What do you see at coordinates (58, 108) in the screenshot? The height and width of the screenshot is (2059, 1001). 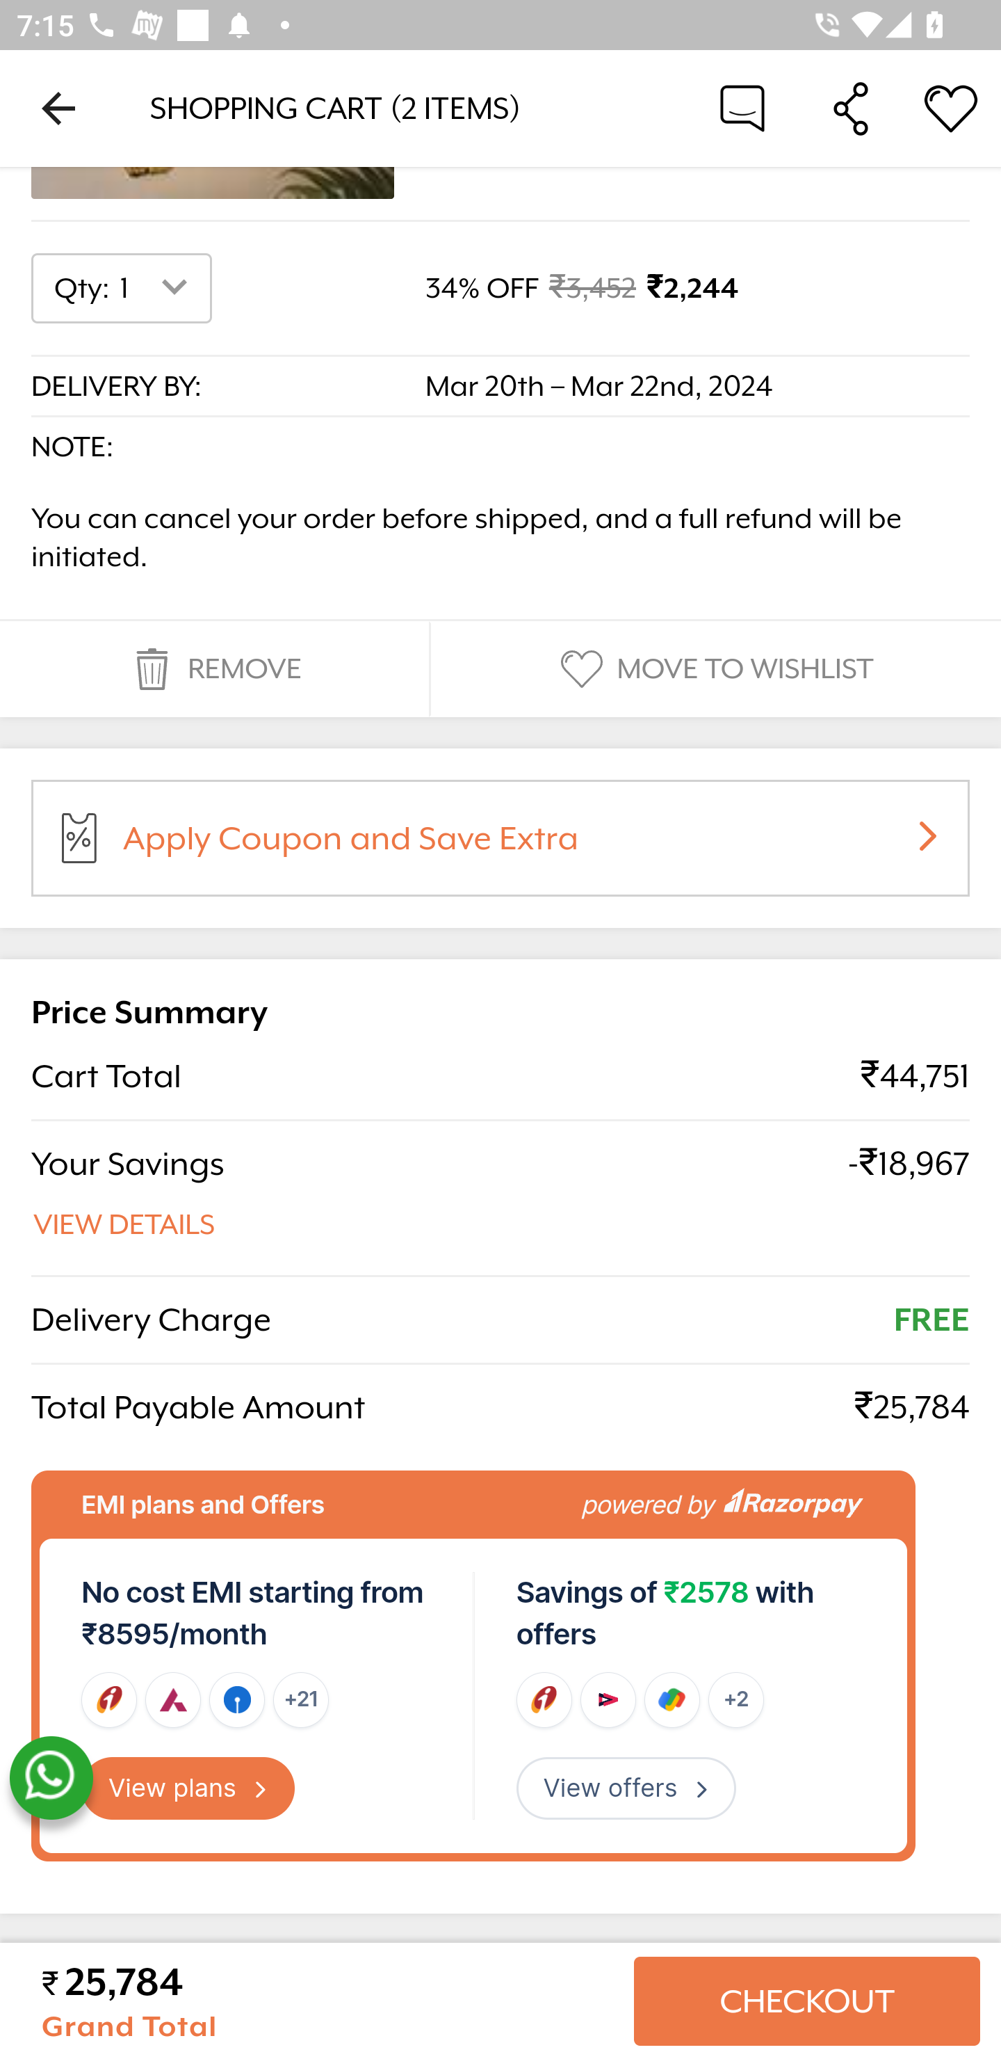 I see `Navigate up` at bounding box center [58, 108].